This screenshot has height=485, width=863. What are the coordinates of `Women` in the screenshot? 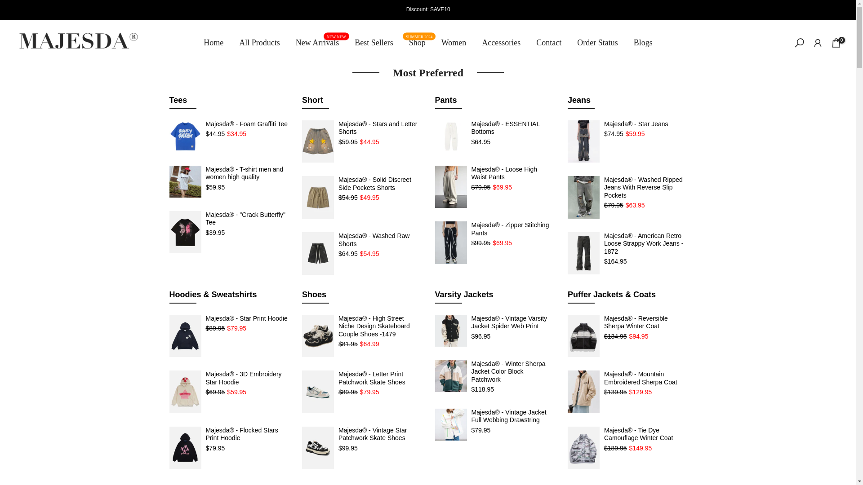 It's located at (453, 43).